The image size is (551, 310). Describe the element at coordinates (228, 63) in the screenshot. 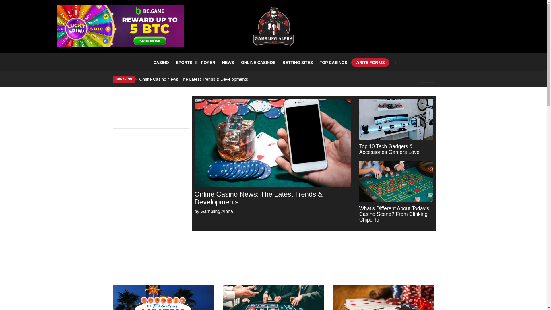

I see `NEWS` at that location.